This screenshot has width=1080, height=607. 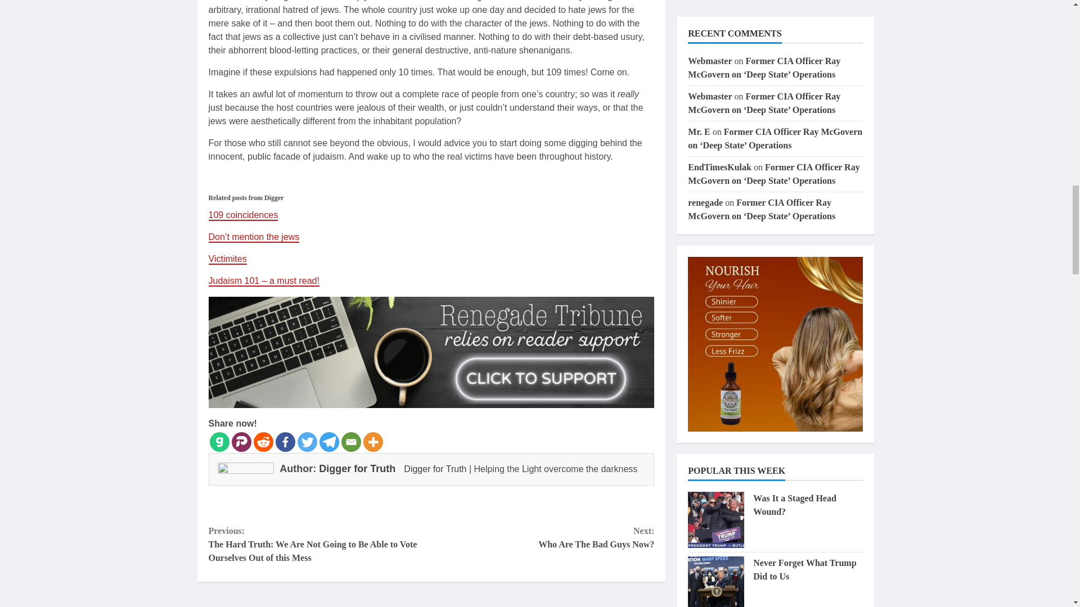 I want to click on Facebook, so click(x=285, y=442).